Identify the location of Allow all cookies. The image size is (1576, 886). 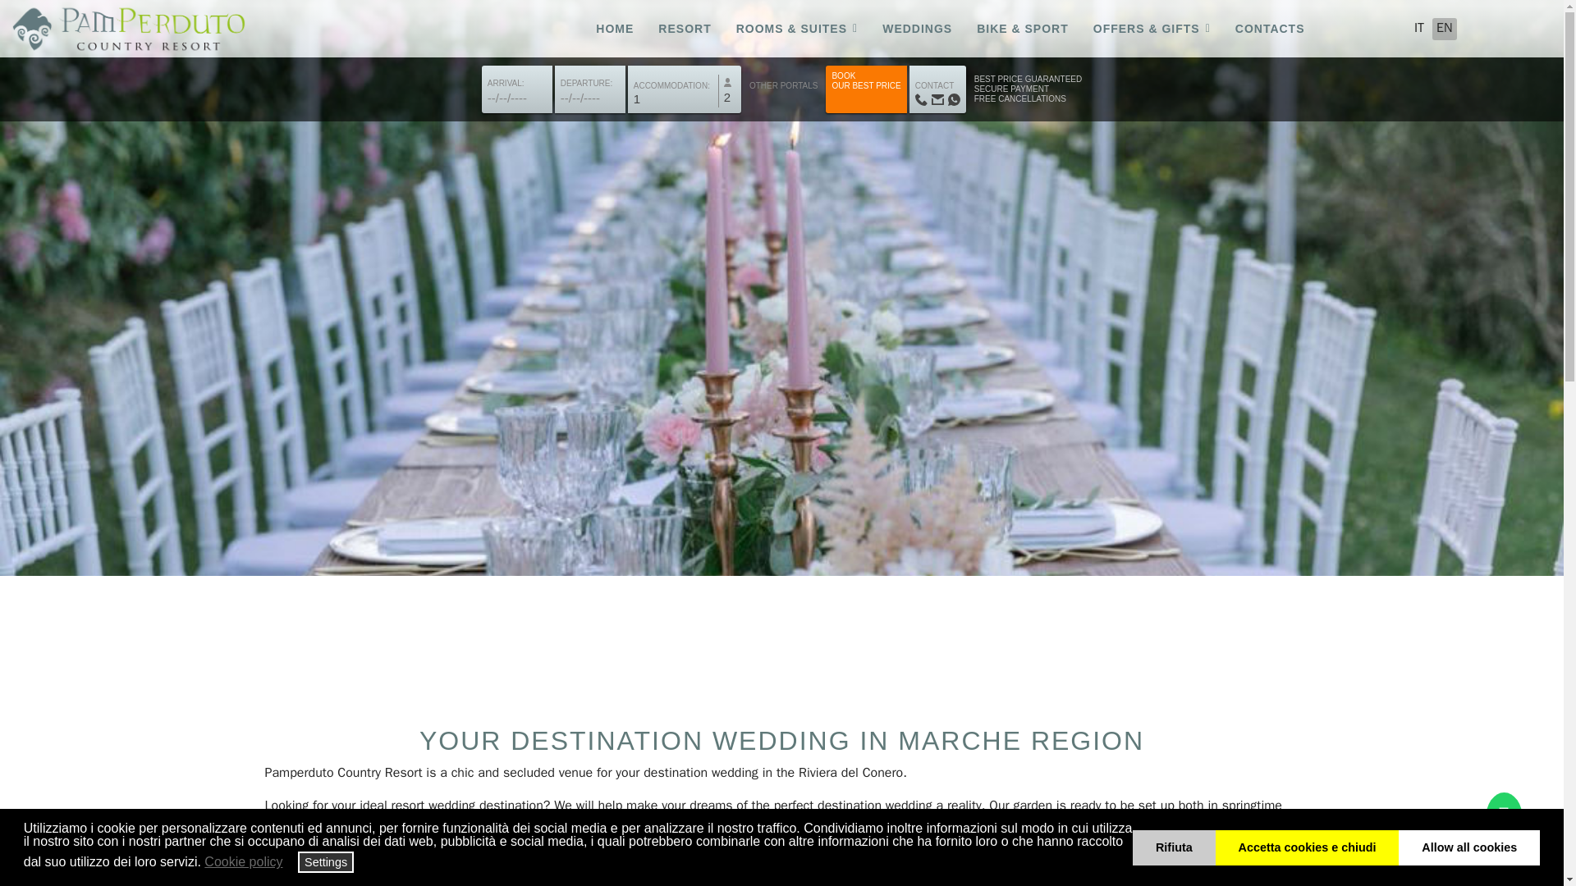
(1469, 847).